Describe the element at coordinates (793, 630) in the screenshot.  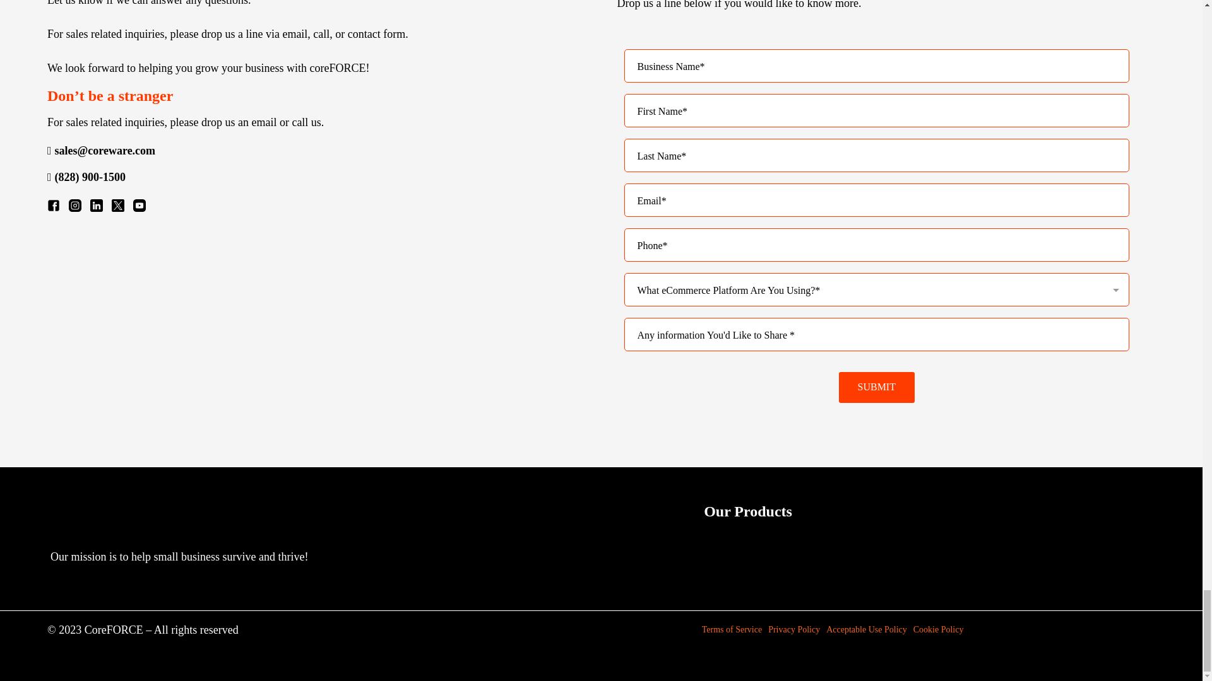
I see `Privacy Policy` at that location.